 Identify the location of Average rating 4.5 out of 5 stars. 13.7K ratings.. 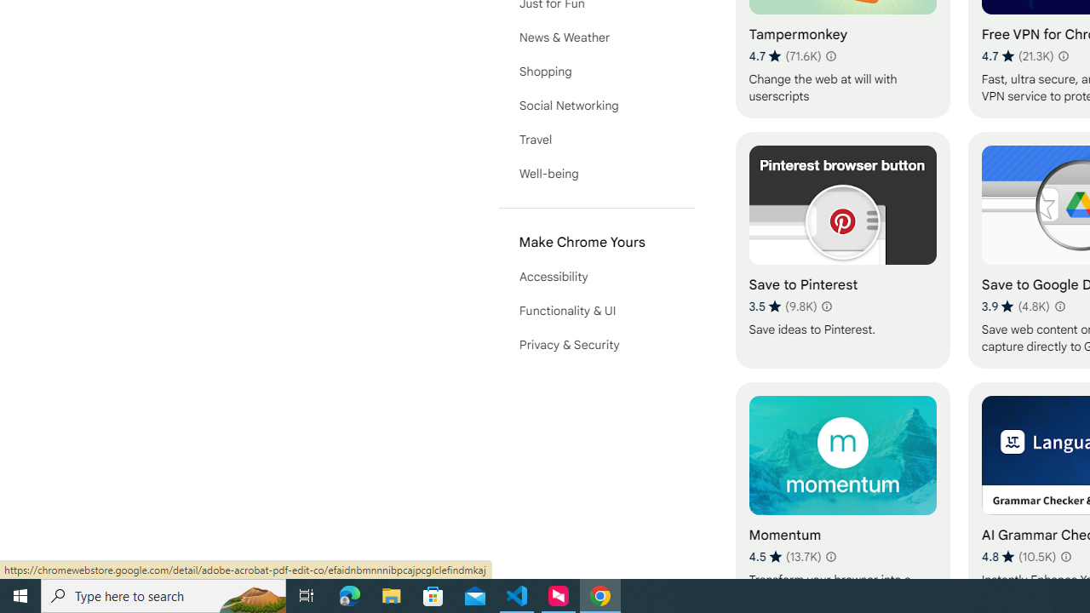
(785, 556).